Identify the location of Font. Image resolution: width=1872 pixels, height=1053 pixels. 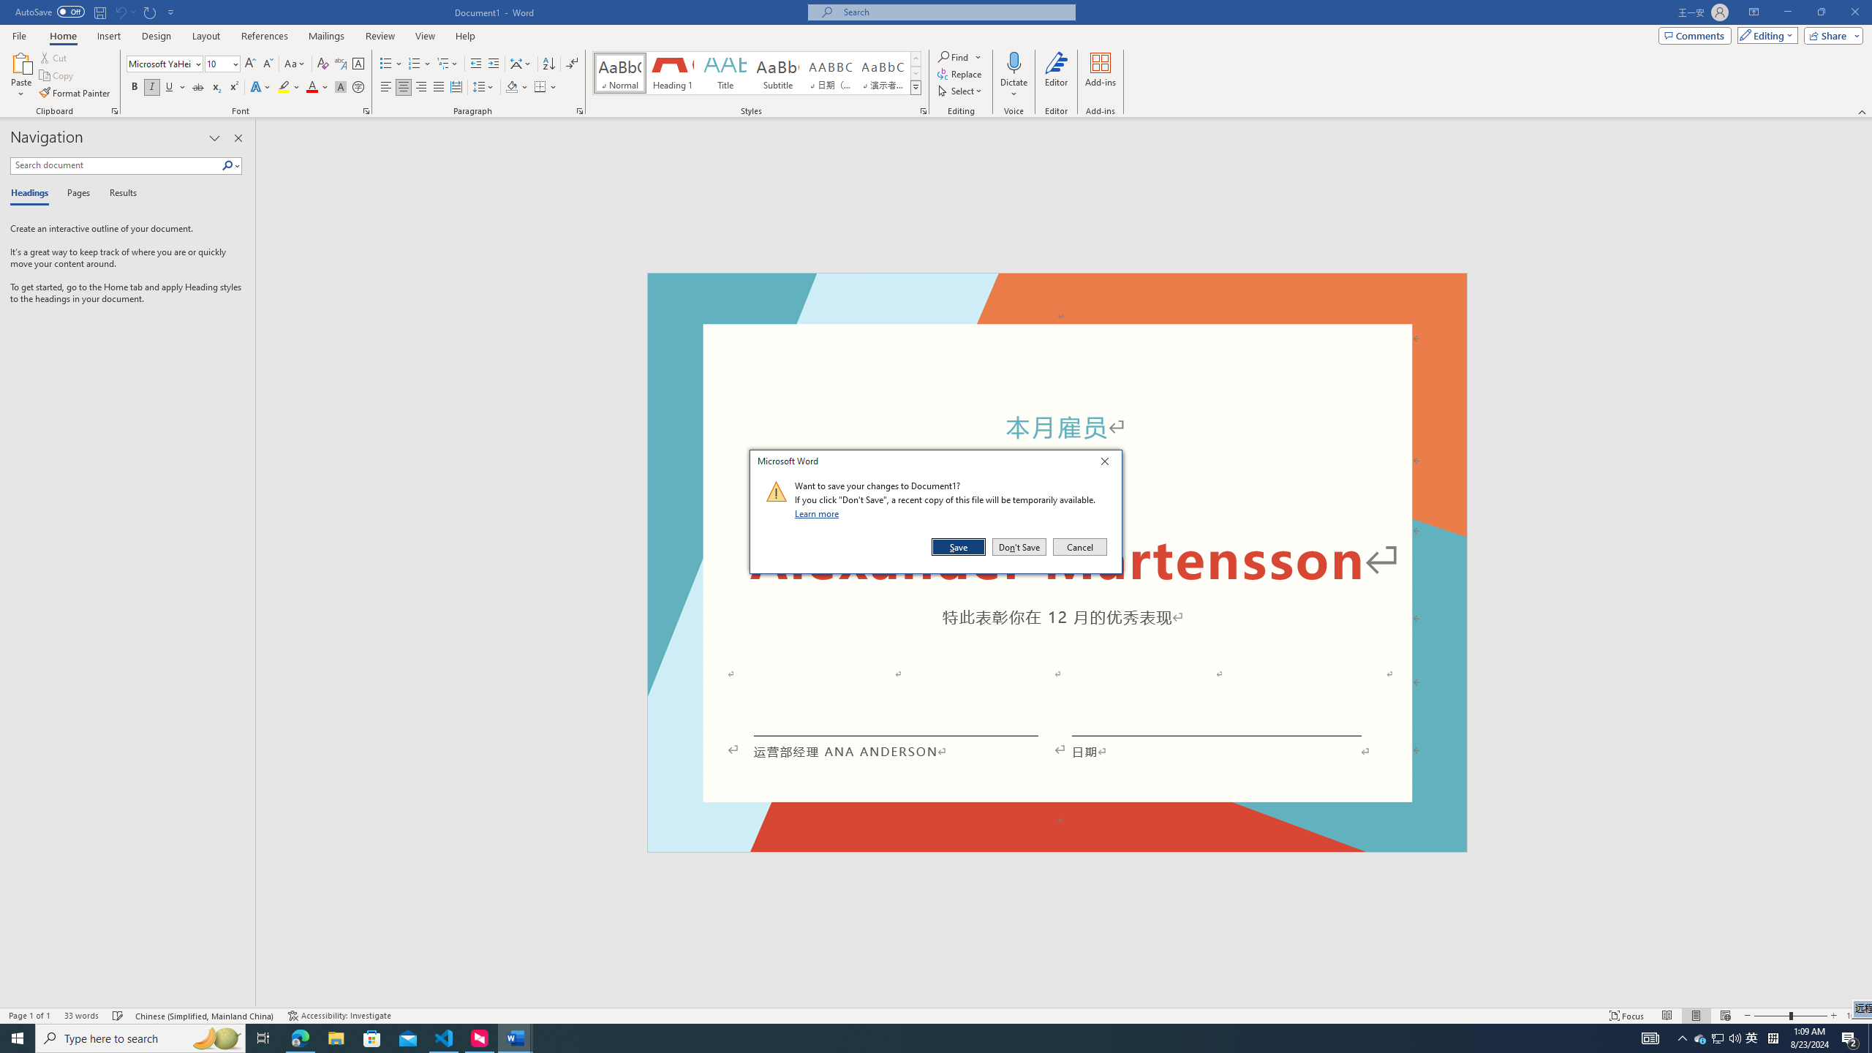
(159, 63).